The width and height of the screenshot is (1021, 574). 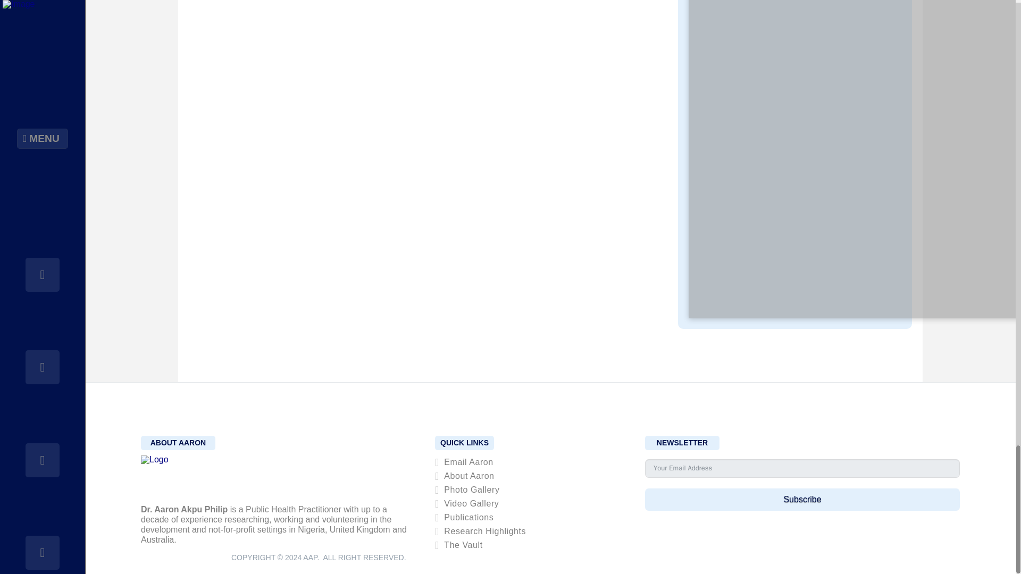 What do you see at coordinates (459, 545) in the screenshot?
I see `The Vault` at bounding box center [459, 545].